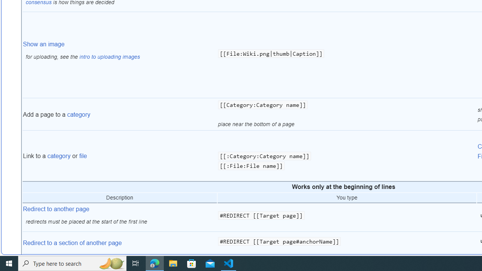 The image size is (482, 271). Describe the element at coordinates (83, 156) in the screenshot. I see `file` at that location.